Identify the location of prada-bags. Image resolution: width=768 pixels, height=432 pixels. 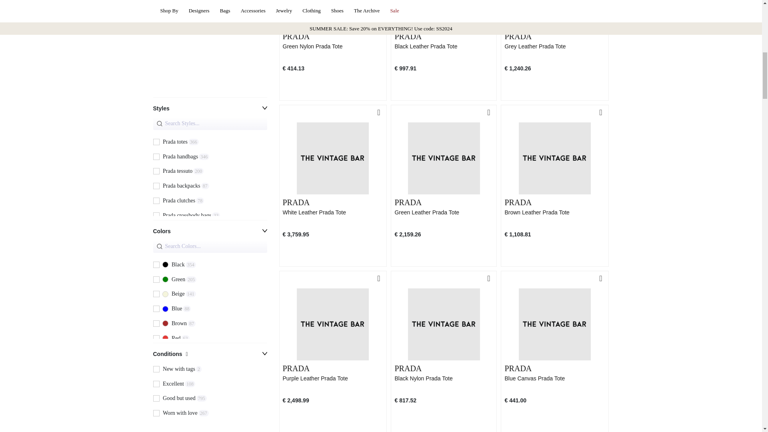
(554, 46).